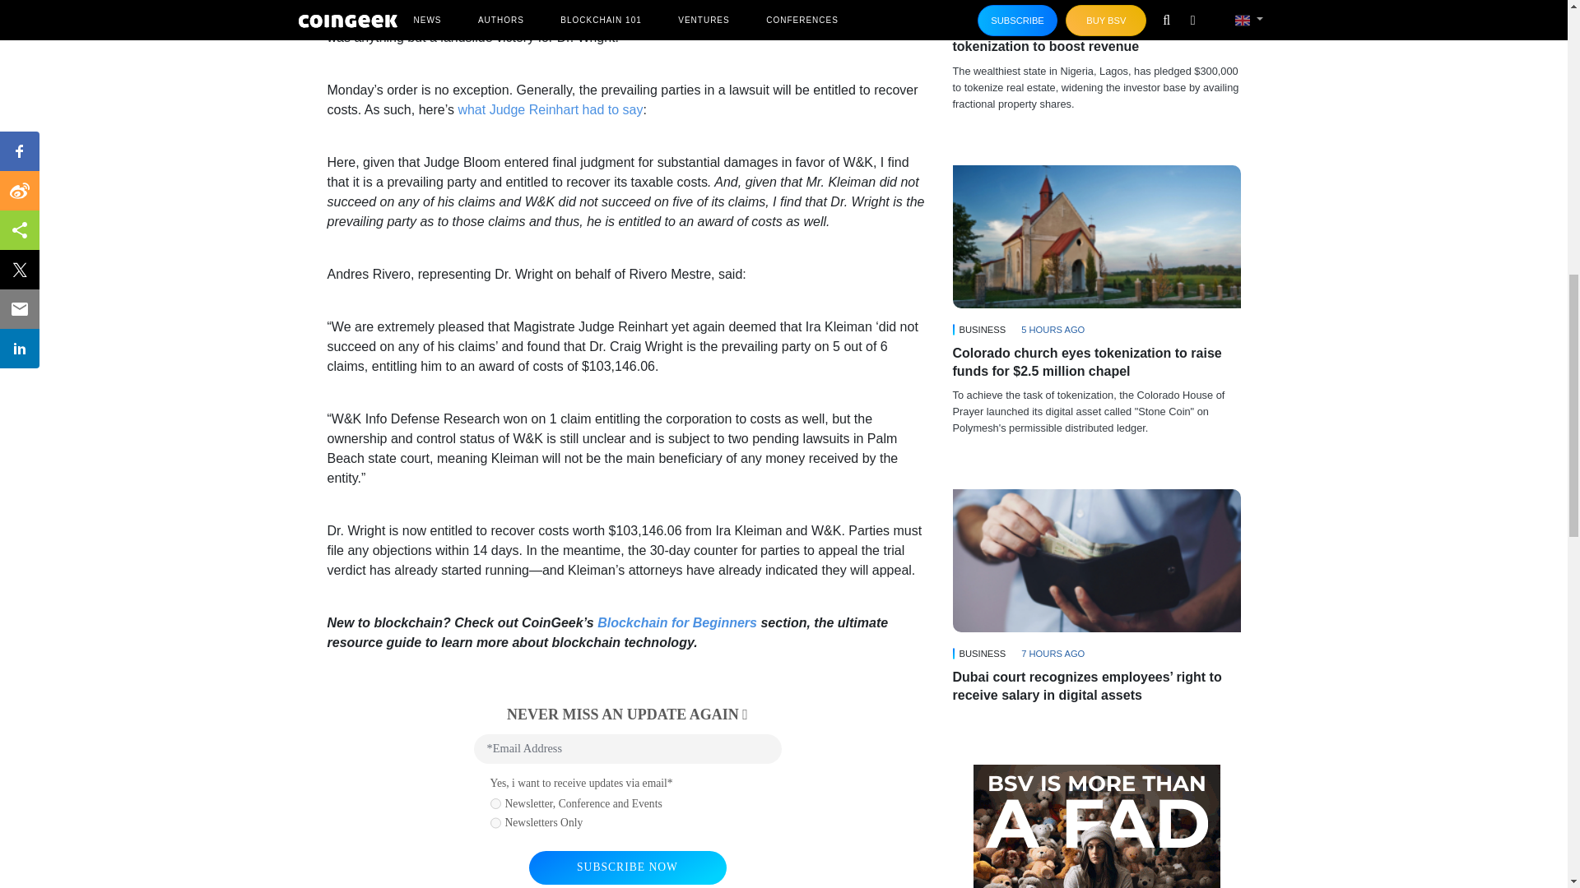 Image resolution: width=1580 pixels, height=888 pixels. What do you see at coordinates (495, 822) in the screenshot?
I see `Newsletters Only` at bounding box center [495, 822].